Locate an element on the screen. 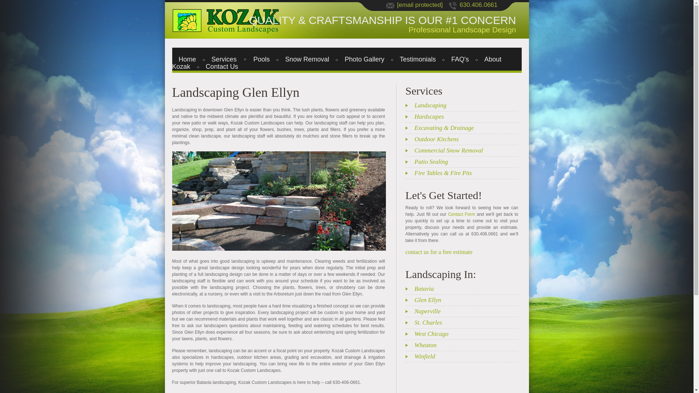 This screenshot has width=699, height=393. contact us for a free estimate is located at coordinates (439, 252).